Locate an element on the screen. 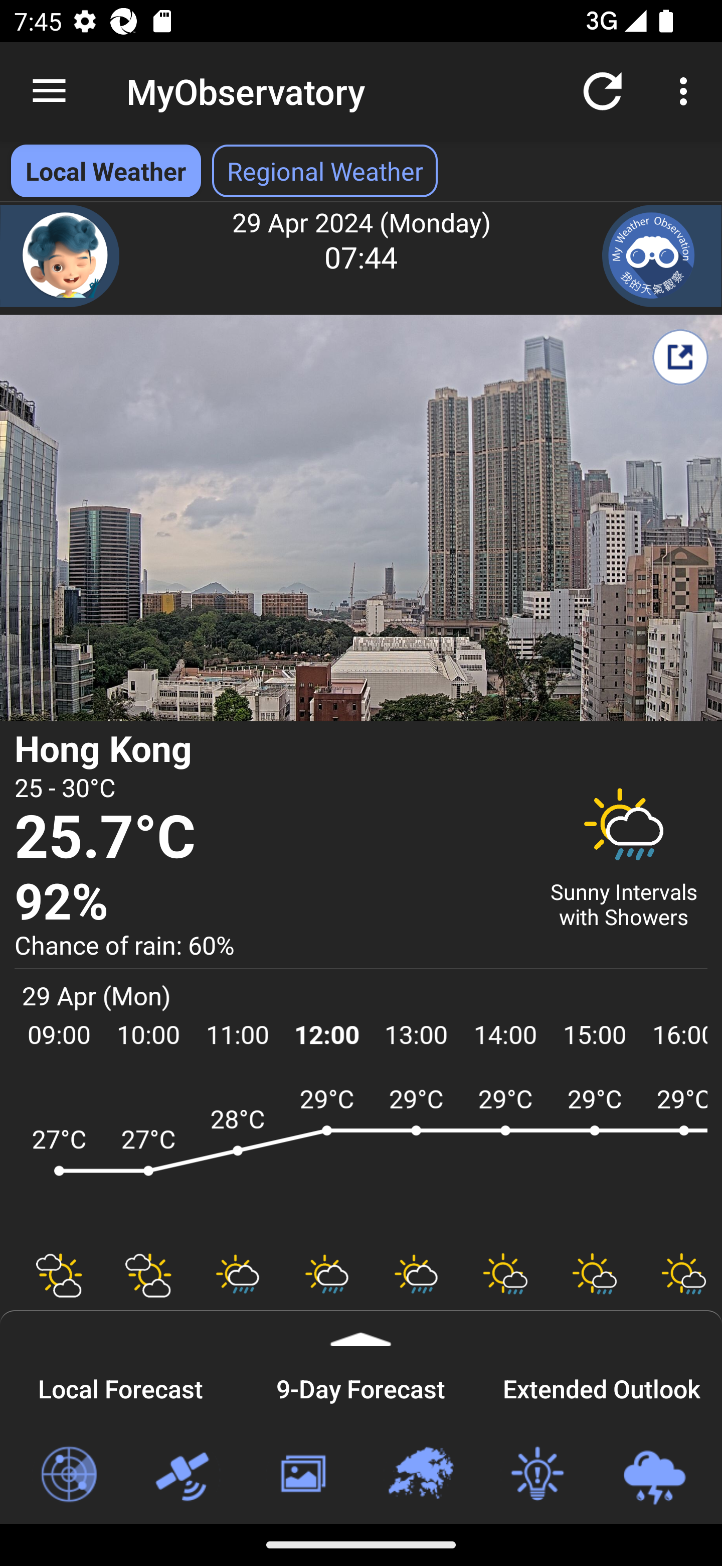 This screenshot has width=722, height=1566. Expand is located at coordinates (361, 1329).